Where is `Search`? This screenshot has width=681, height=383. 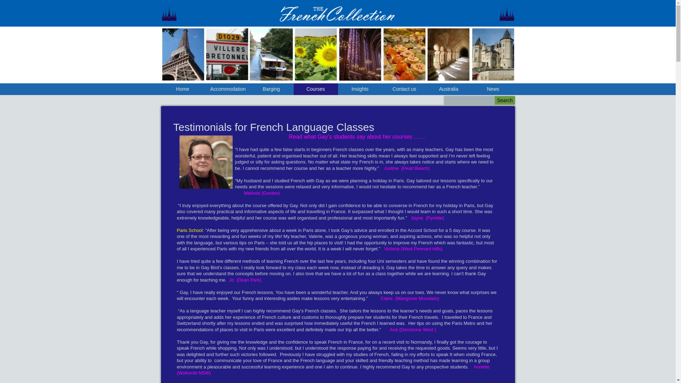
Search is located at coordinates (505, 100).